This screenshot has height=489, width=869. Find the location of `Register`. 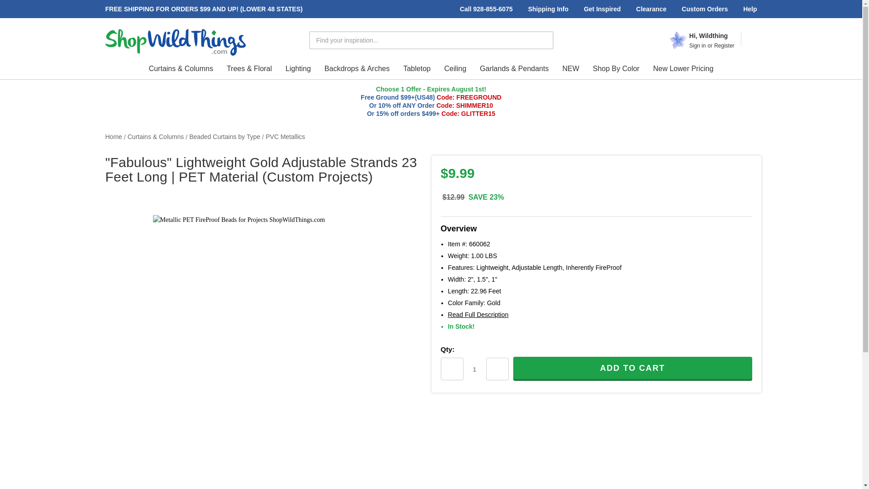

Register is located at coordinates (724, 45).